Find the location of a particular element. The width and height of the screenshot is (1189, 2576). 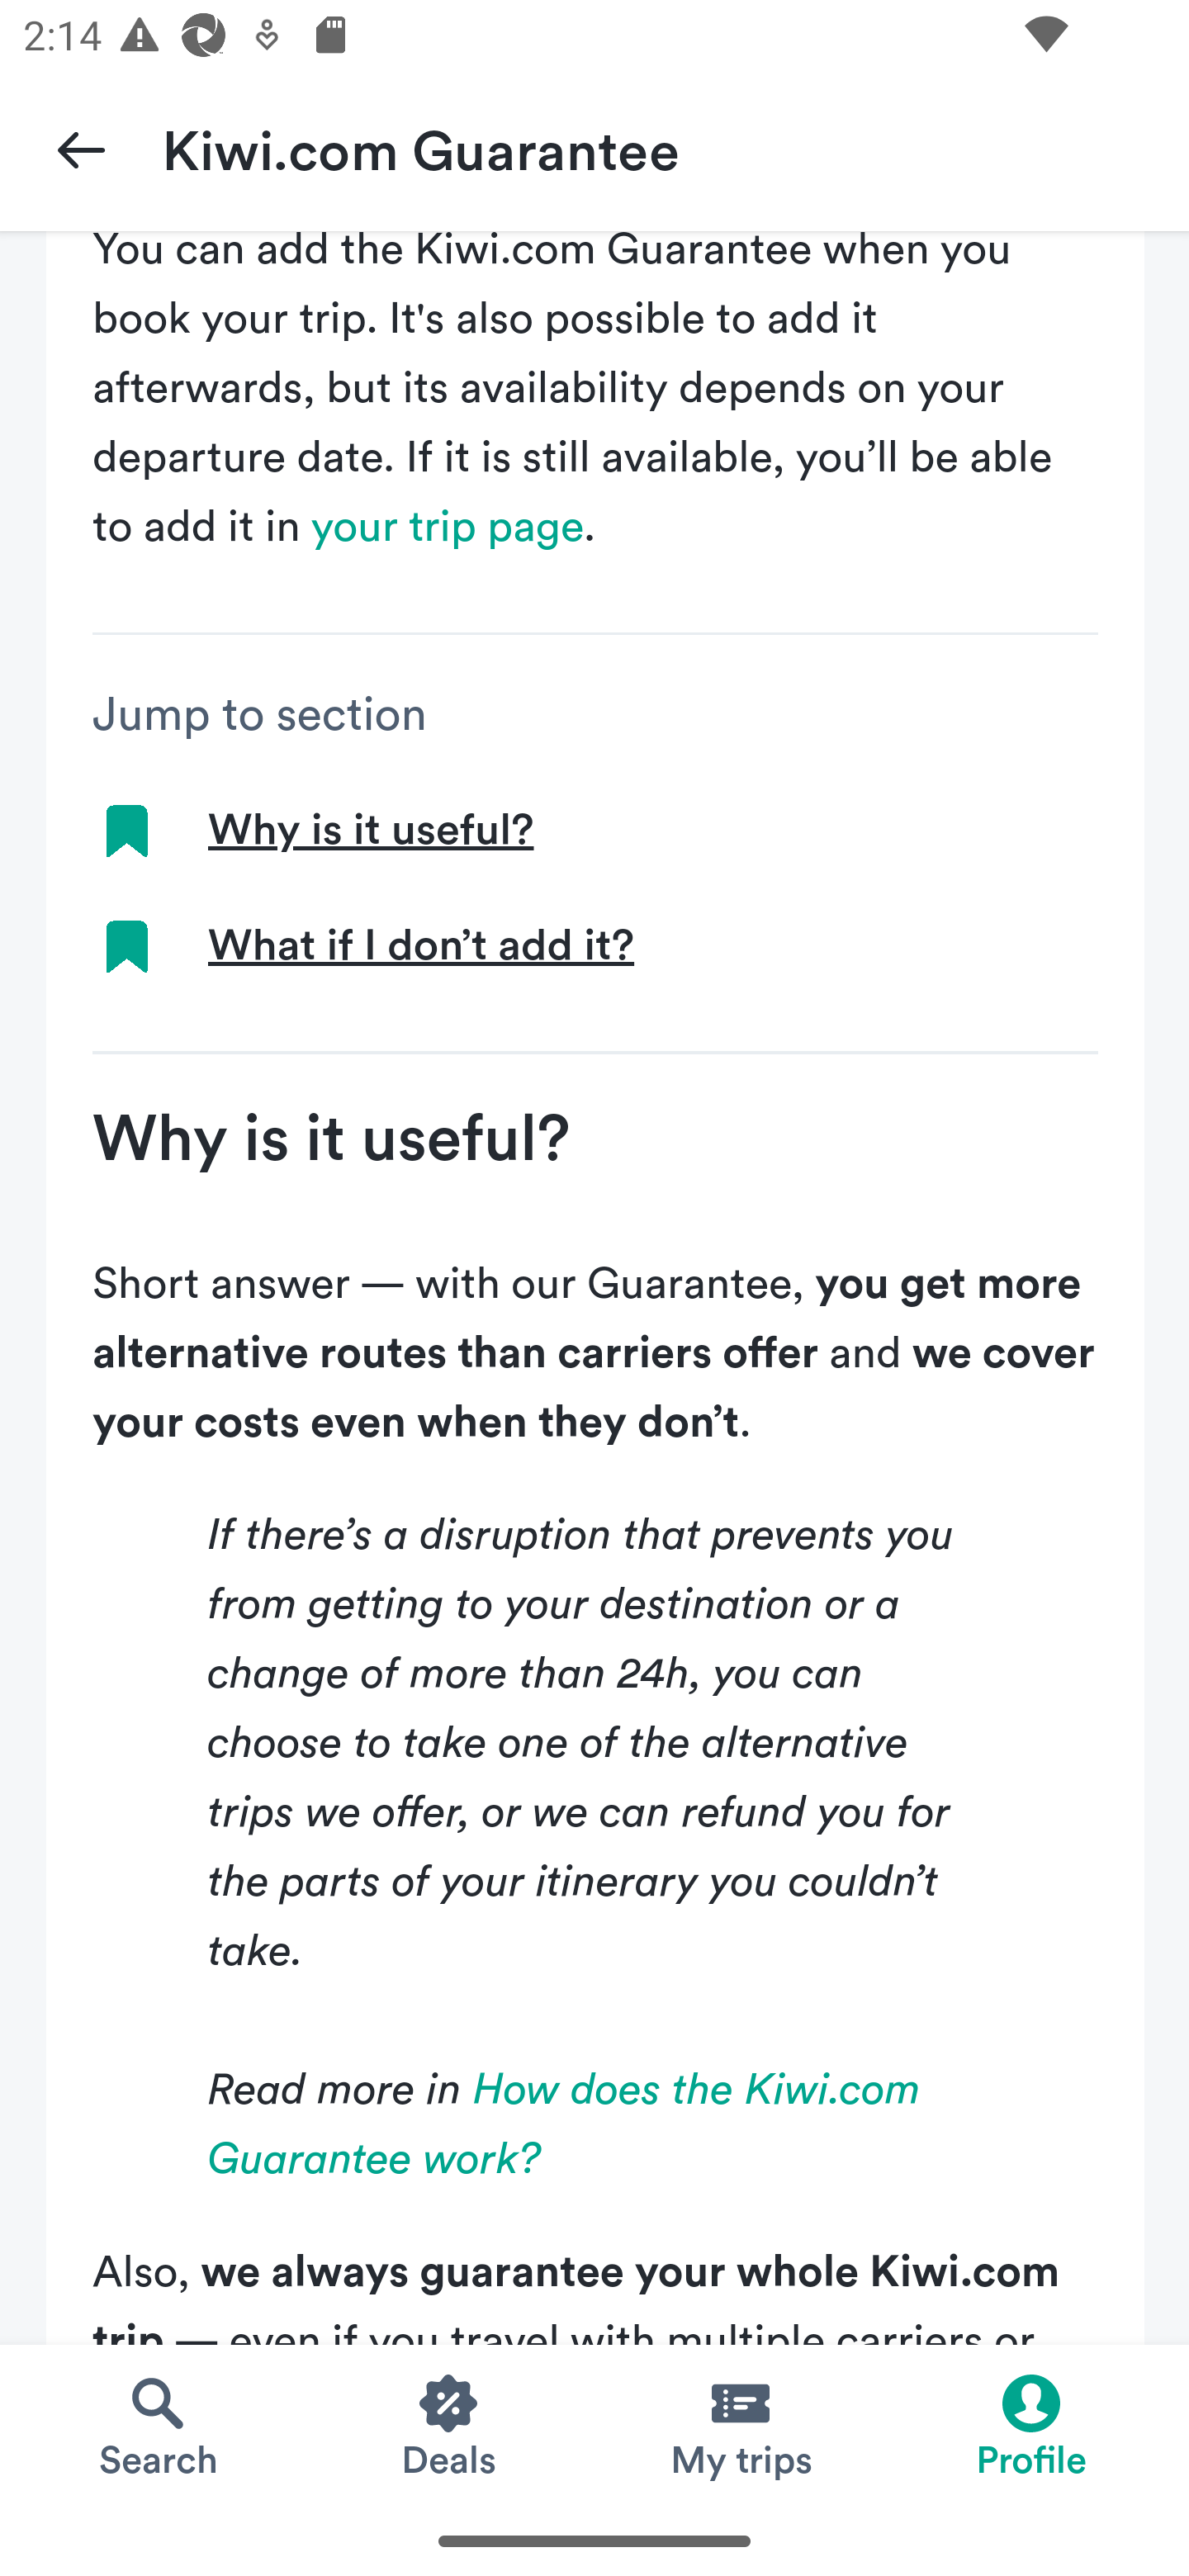

Navigate up is located at coordinates (81, 149).